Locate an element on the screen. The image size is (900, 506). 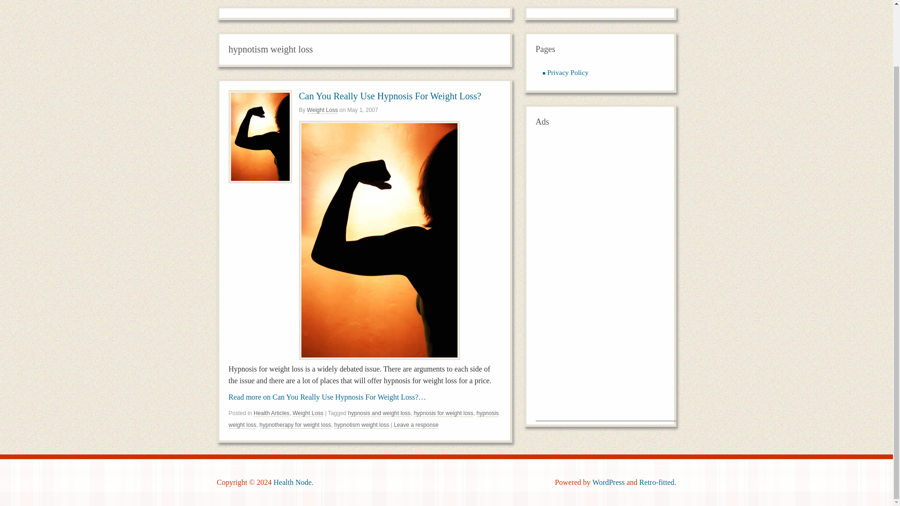
hypnosis weight loss is located at coordinates (363, 419).